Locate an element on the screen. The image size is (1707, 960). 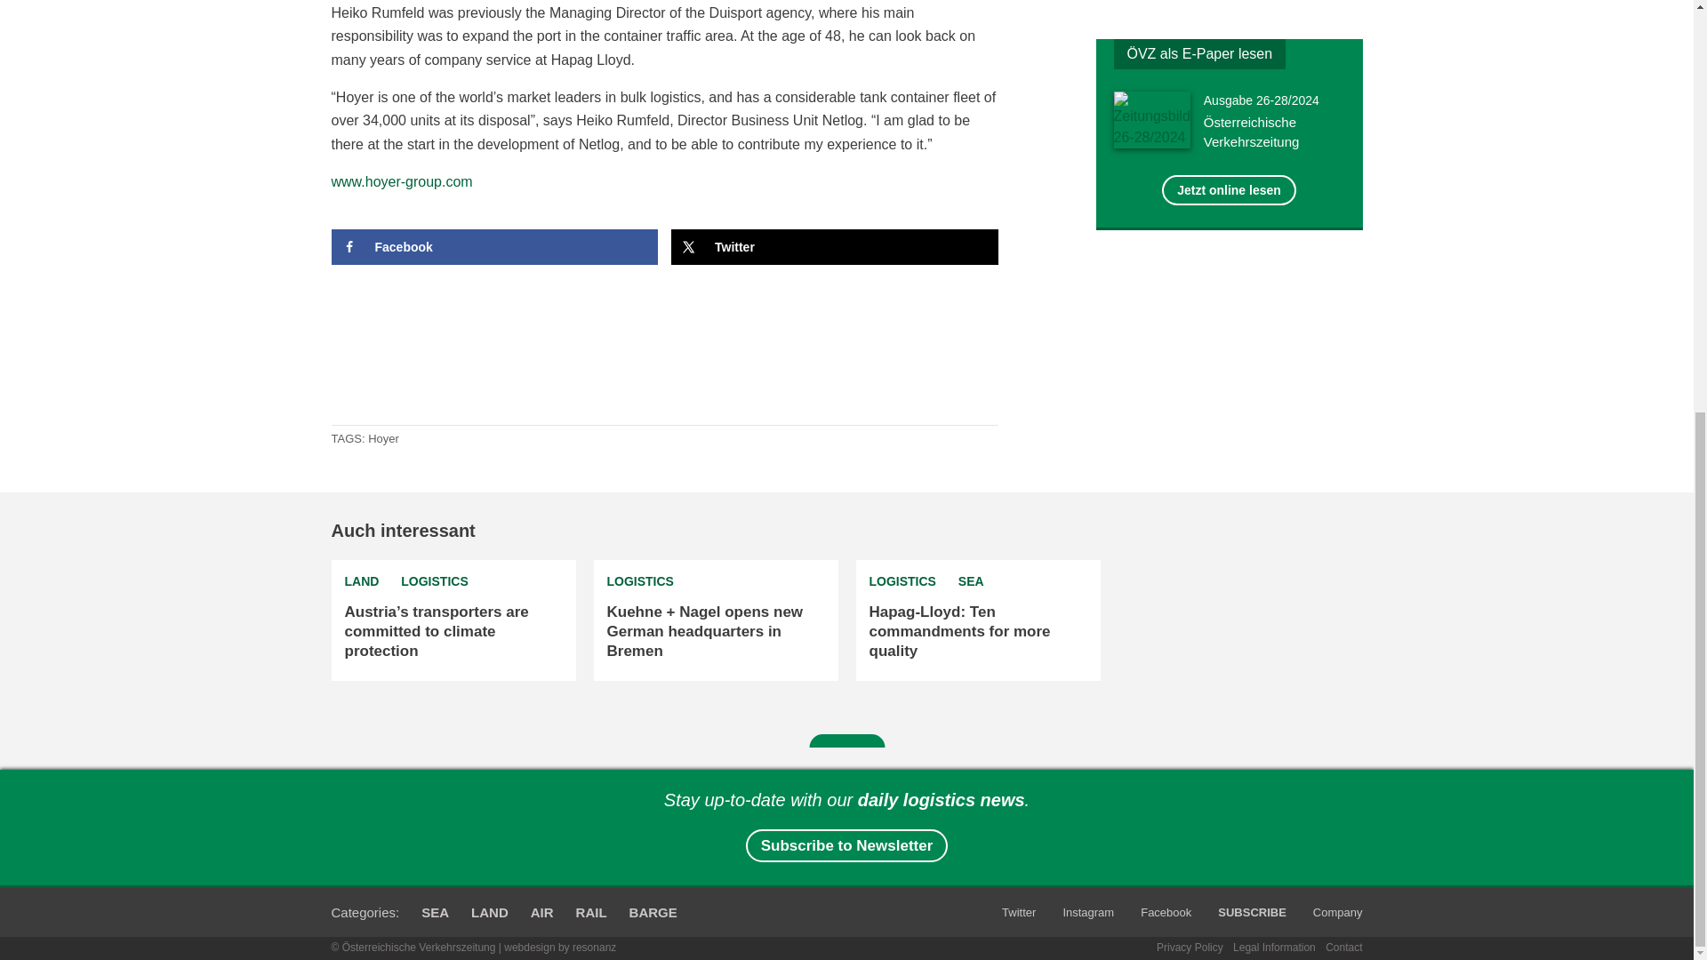
Hapag-Lloyd: Ten commandments for more quality is located at coordinates (960, 631).